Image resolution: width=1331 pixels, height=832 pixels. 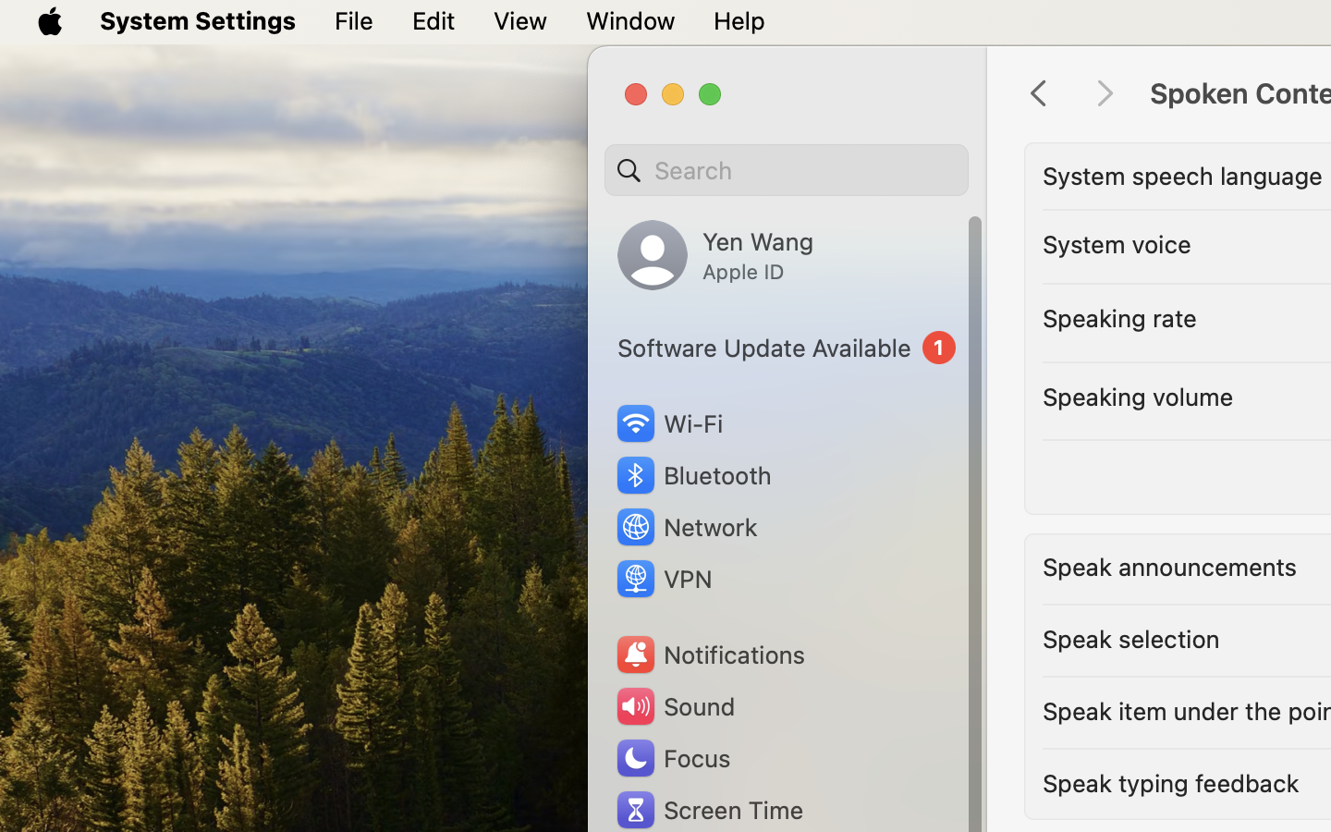 What do you see at coordinates (715, 255) in the screenshot?
I see `Yen Wang, Apple ID` at bounding box center [715, 255].